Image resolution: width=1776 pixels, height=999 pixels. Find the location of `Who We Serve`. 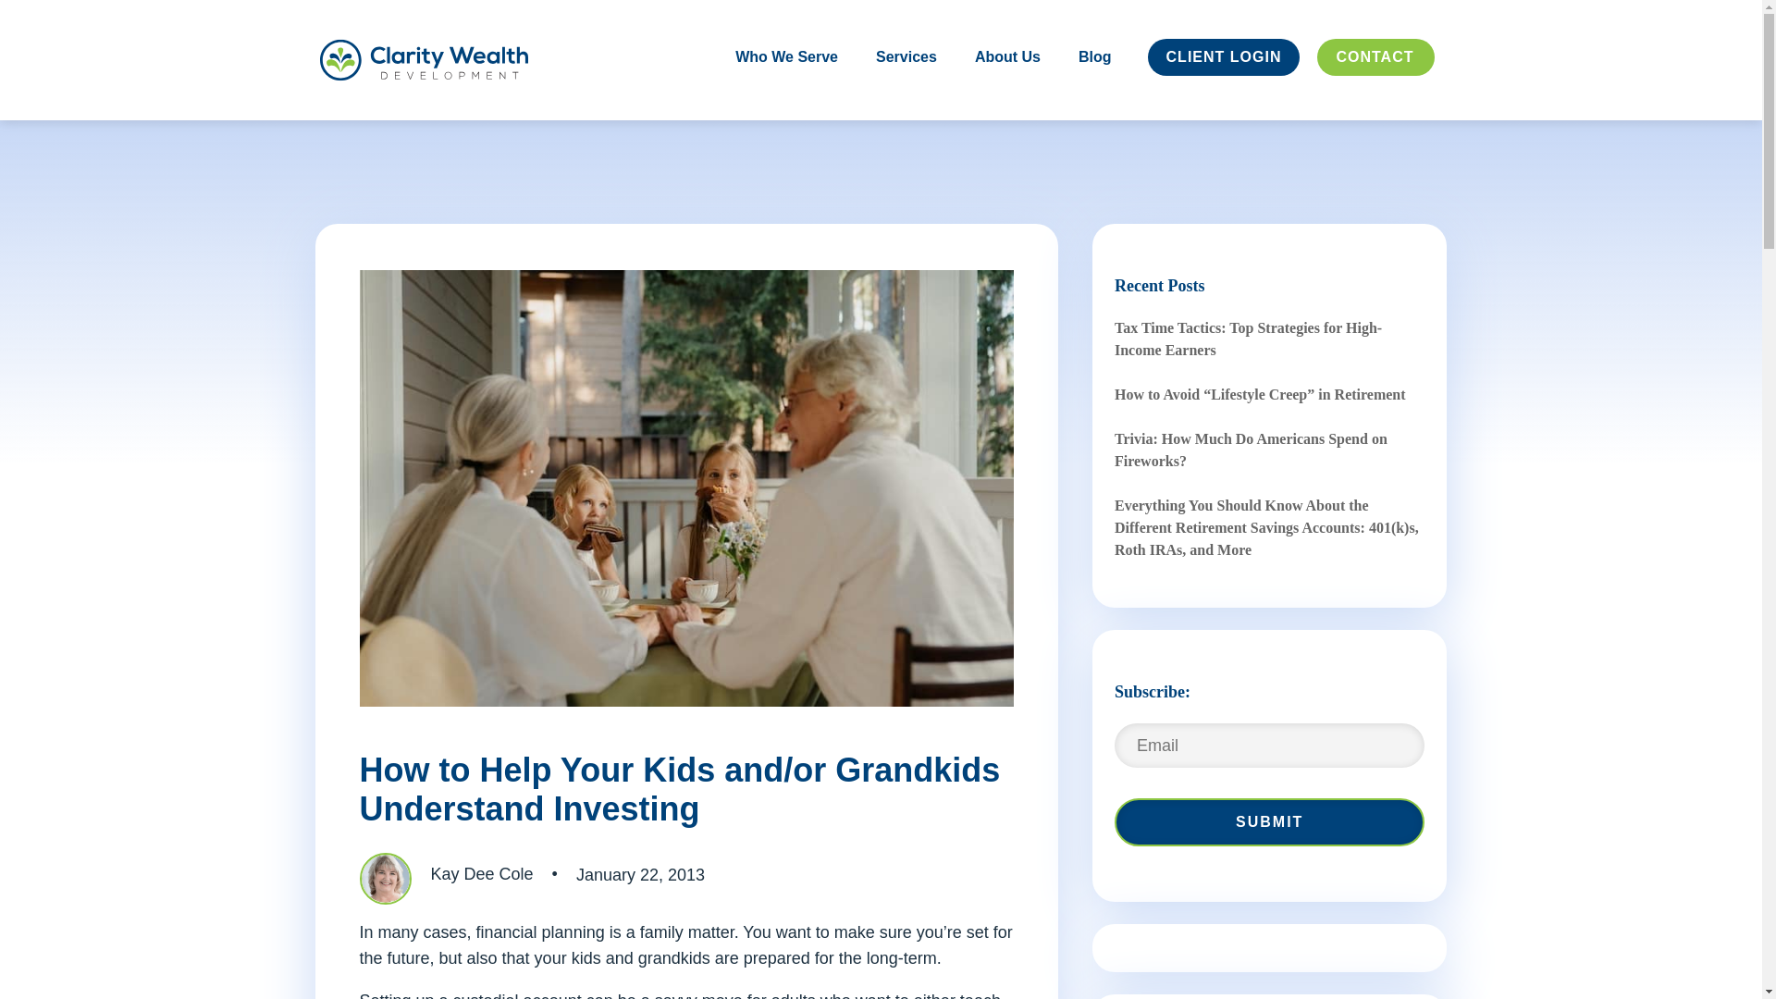

Who We Serve is located at coordinates (786, 83).